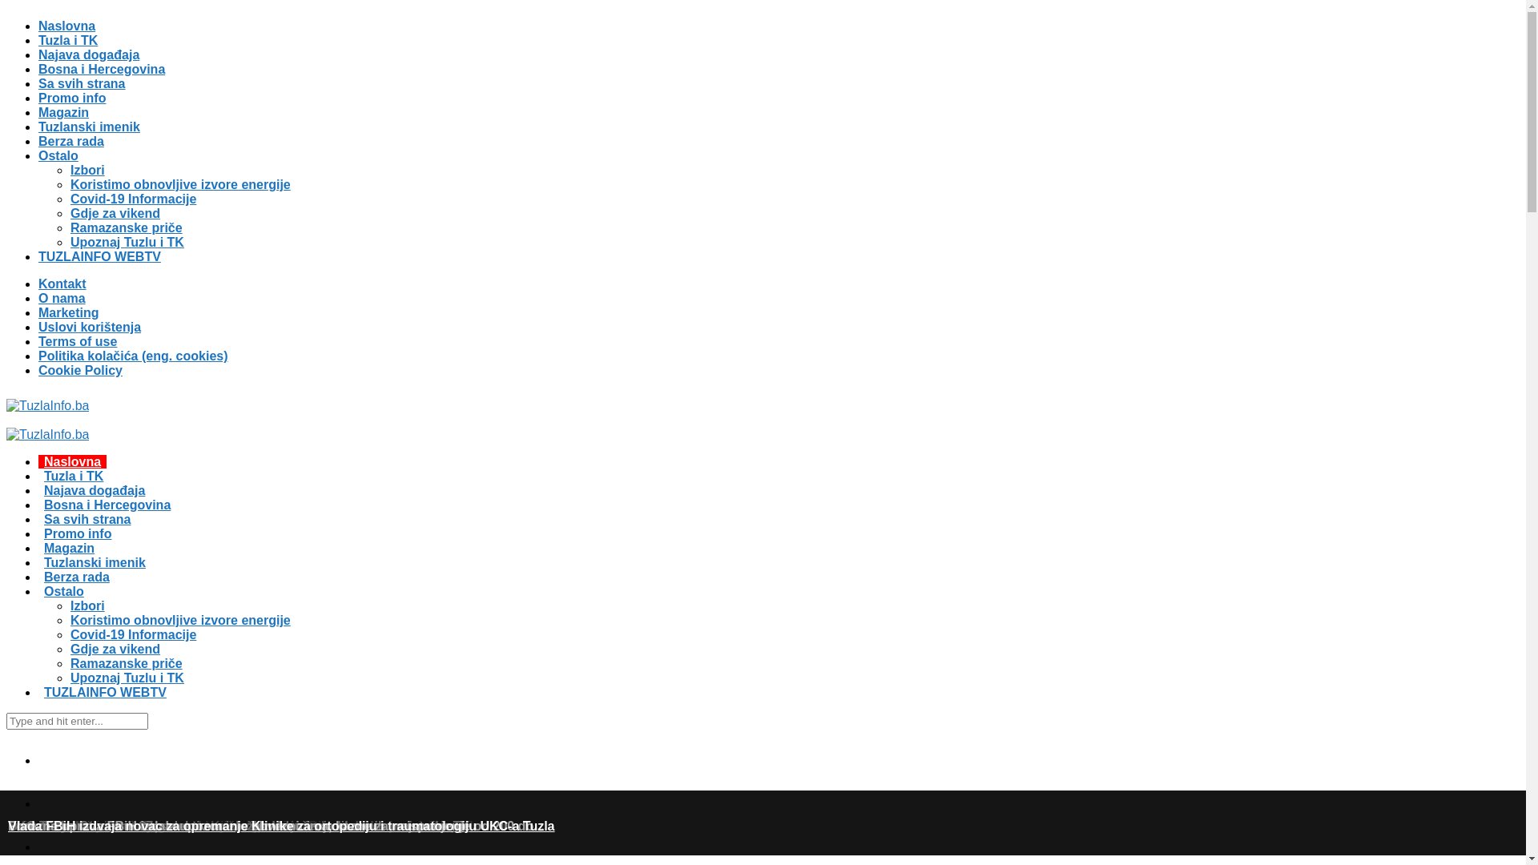 The height and width of the screenshot is (865, 1538). Describe the element at coordinates (107, 505) in the screenshot. I see `Bosna i Hercegovina` at that location.